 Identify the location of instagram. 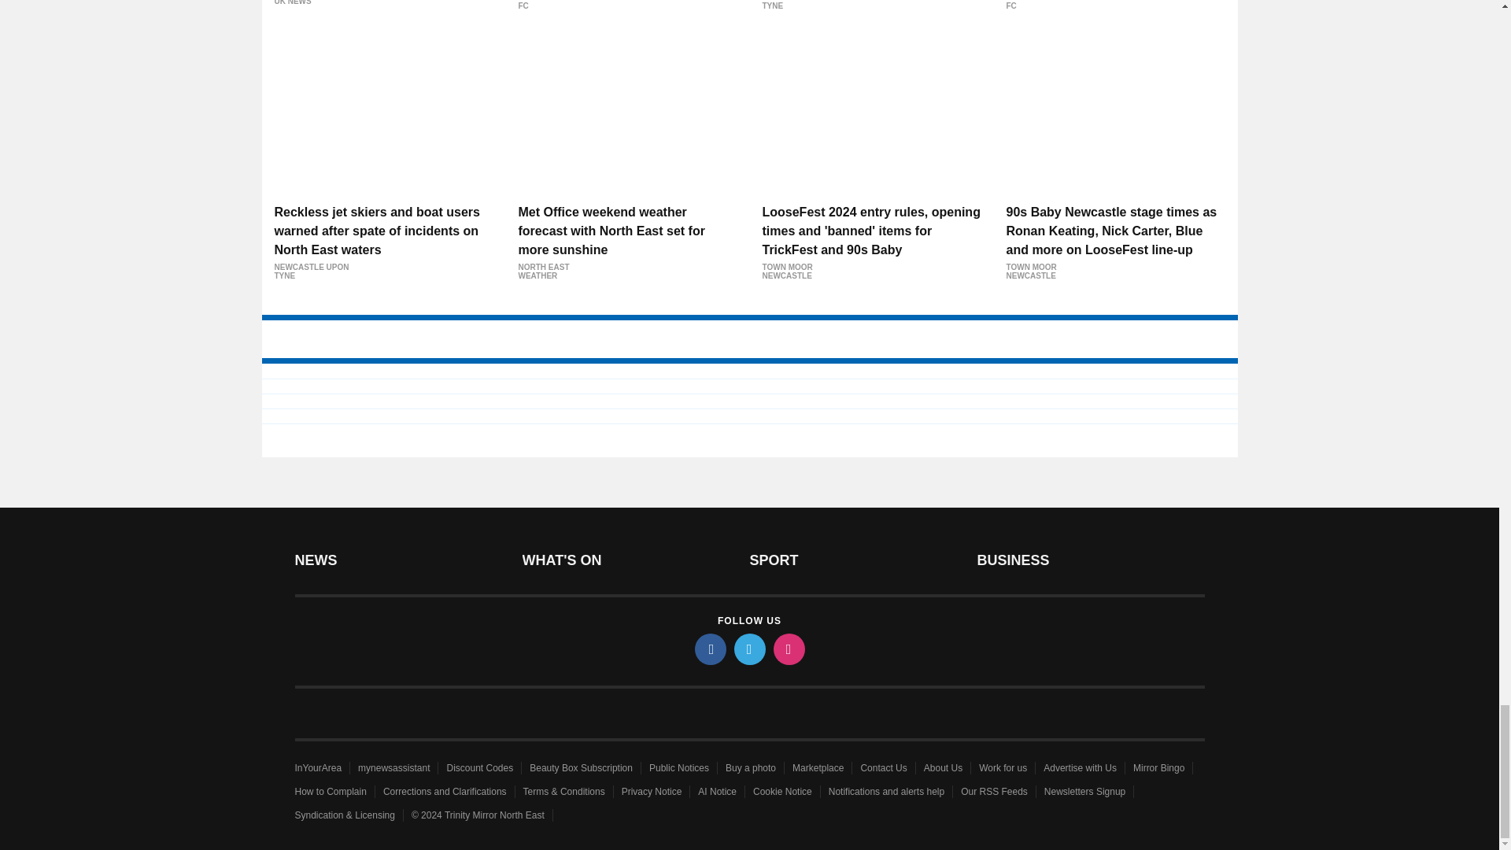
(788, 649).